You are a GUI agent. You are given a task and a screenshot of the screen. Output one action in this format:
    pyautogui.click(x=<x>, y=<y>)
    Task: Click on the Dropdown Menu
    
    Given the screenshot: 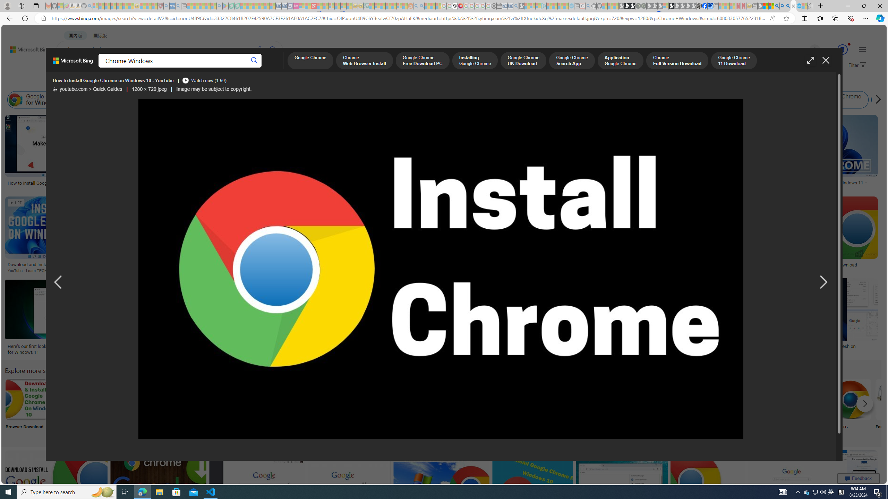 What is the action you would take?
    pyautogui.click(x=275, y=68)
    